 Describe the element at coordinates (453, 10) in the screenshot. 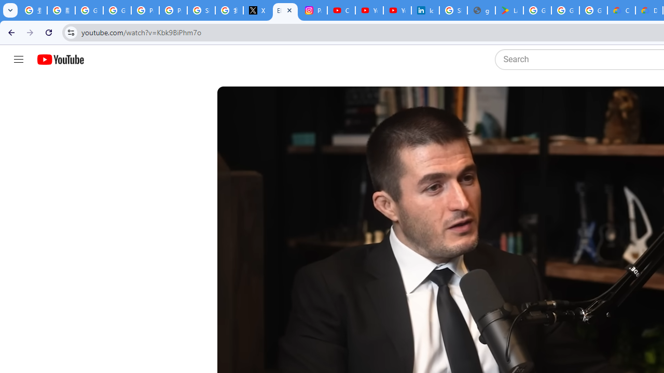

I see `Sign in - Google Accounts` at that location.